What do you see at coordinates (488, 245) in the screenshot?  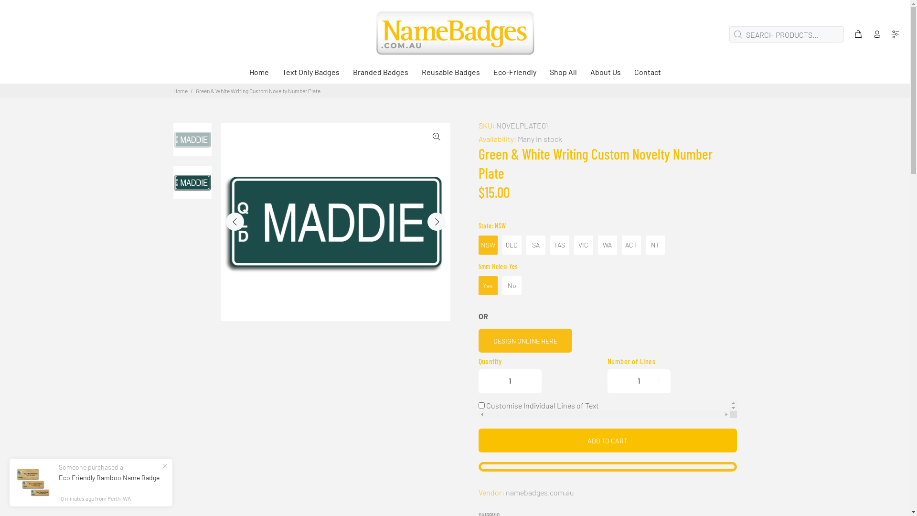 I see `NSW` at bounding box center [488, 245].